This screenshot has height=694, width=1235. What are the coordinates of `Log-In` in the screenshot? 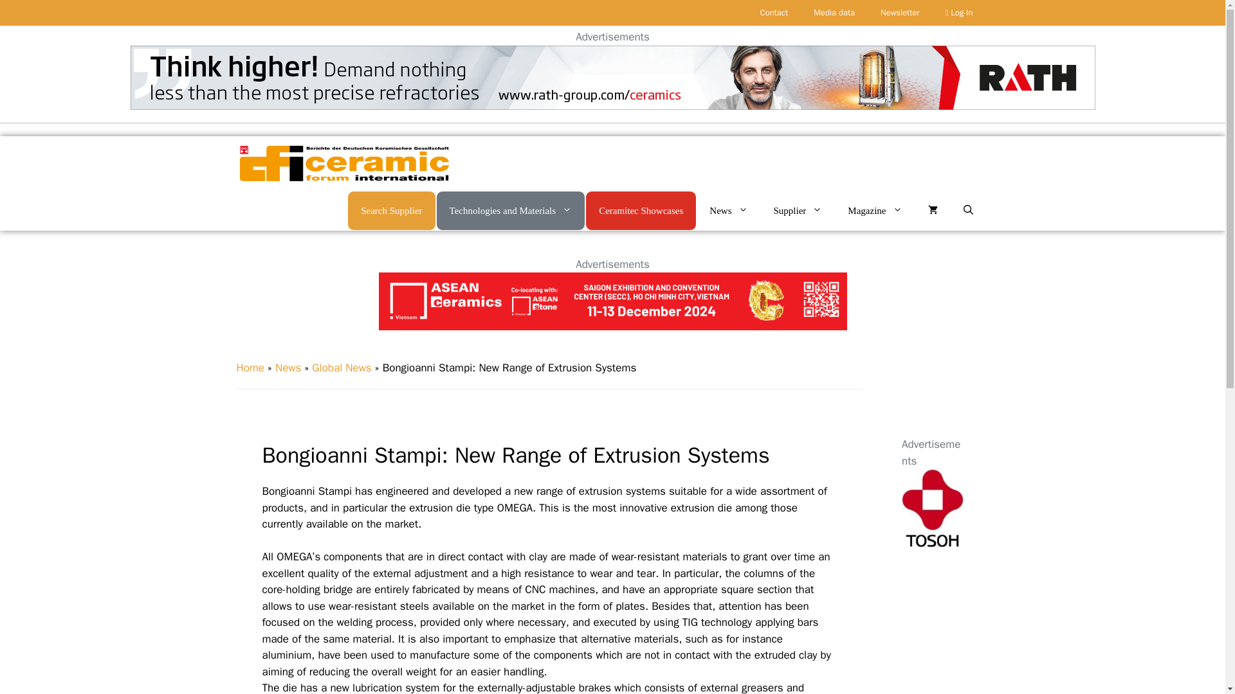 It's located at (958, 13).